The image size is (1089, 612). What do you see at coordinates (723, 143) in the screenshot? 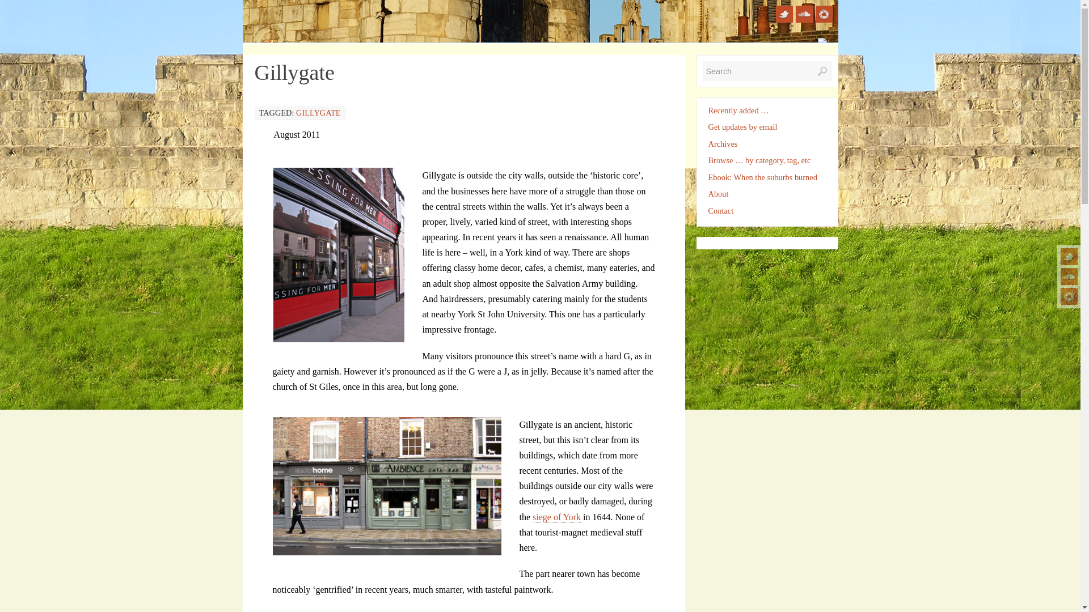
I see `List of earlier pages, back to 2011` at bounding box center [723, 143].